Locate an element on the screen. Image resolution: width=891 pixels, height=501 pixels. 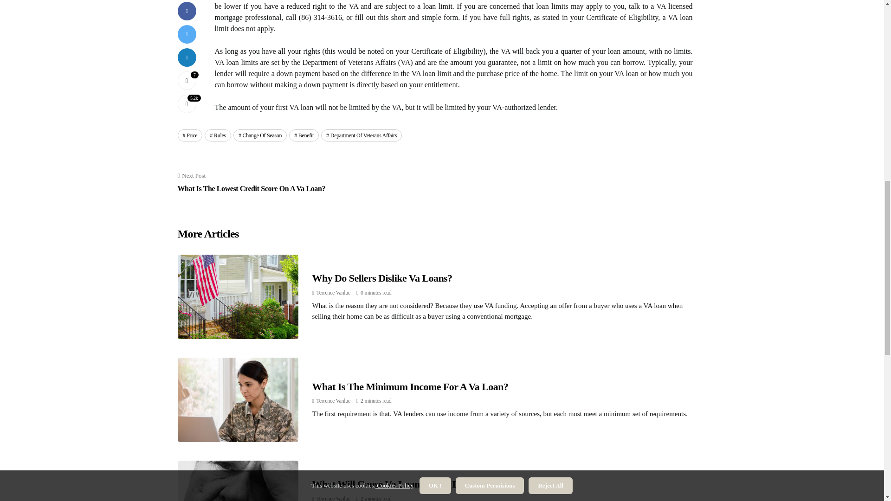
Posts by Terrence Vanlue is located at coordinates (333, 401).